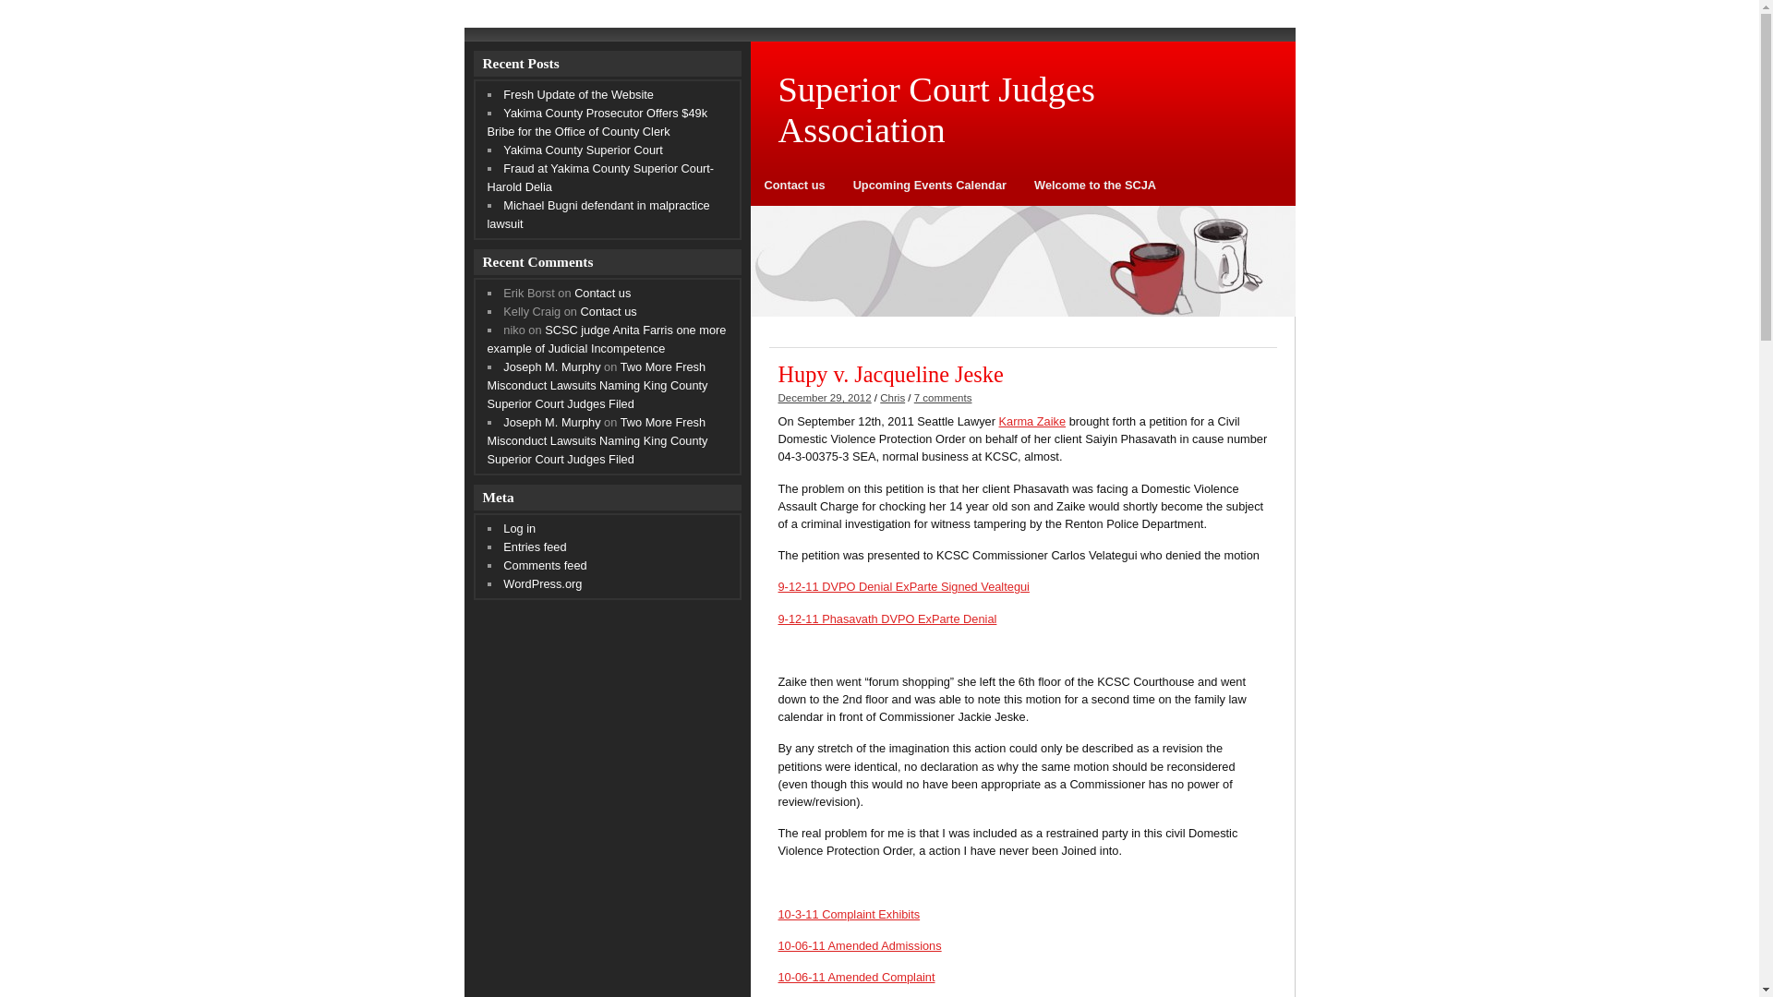 The image size is (1773, 997). What do you see at coordinates (892, 398) in the screenshot?
I see `Posts by Chris` at bounding box center [892, 398].